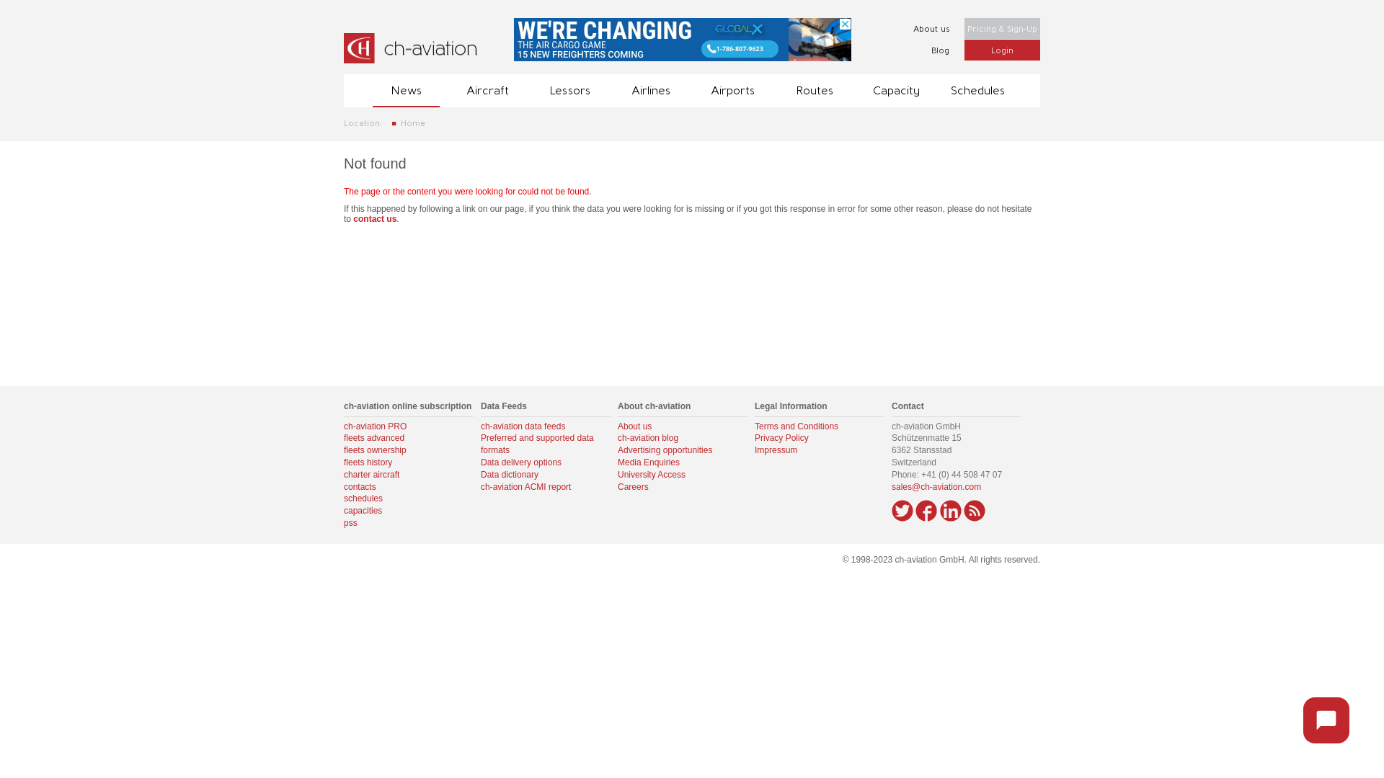 The image size is (1384, 778). I want to click on Lessors, so click(569, 91).